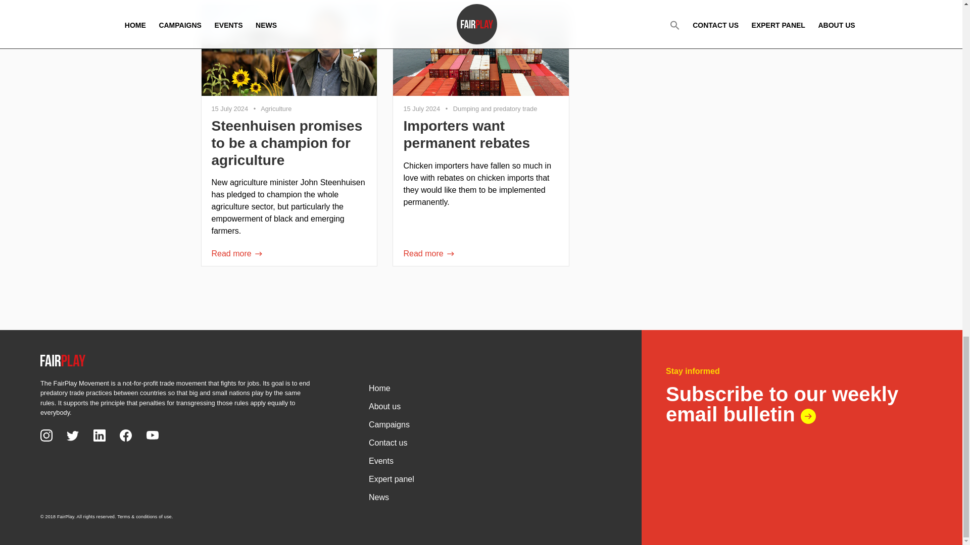  What do you see at coordinates (801, 395) in the screenshot?
I see `Campaigns` at bounding box center [801, 395].